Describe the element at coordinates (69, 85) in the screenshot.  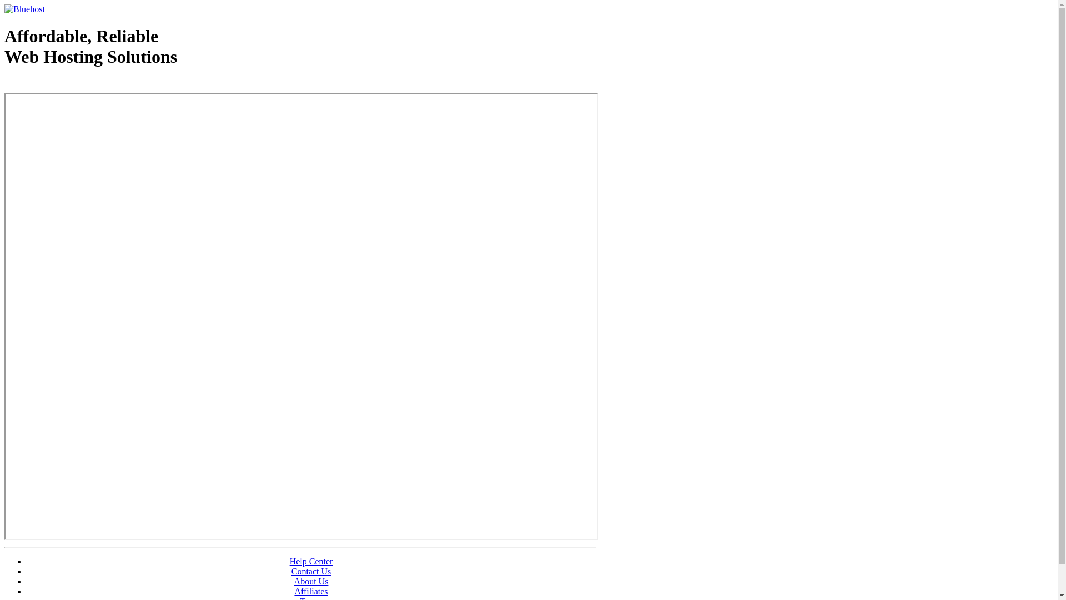
I see `Web Hosting - courtesy of www.bluehost.com` at that location.